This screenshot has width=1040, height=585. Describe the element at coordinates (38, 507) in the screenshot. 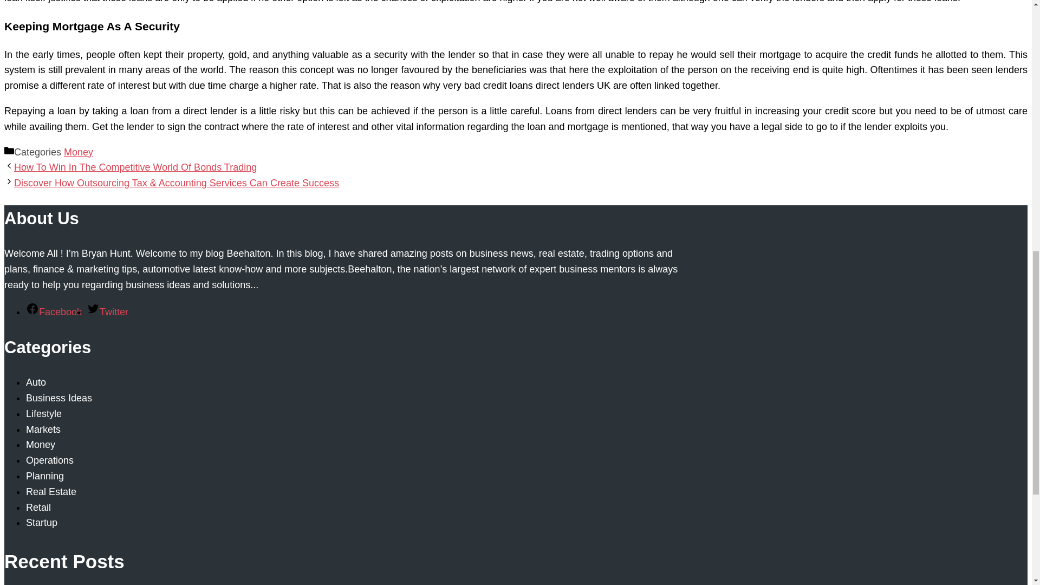

I see `Retail` at that location.